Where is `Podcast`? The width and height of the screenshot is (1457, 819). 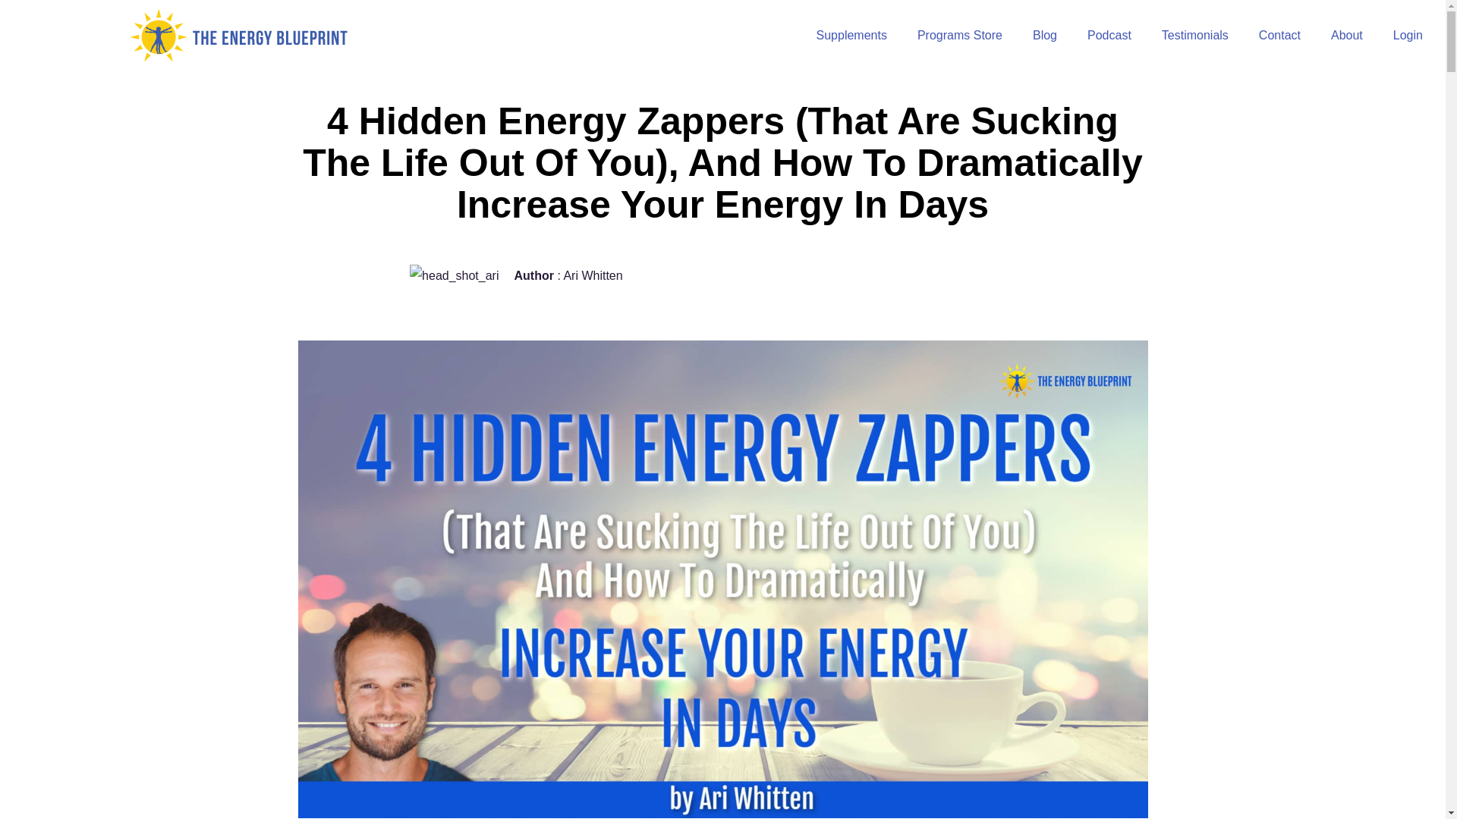
Podcast is located at coordinates (1109, 35).